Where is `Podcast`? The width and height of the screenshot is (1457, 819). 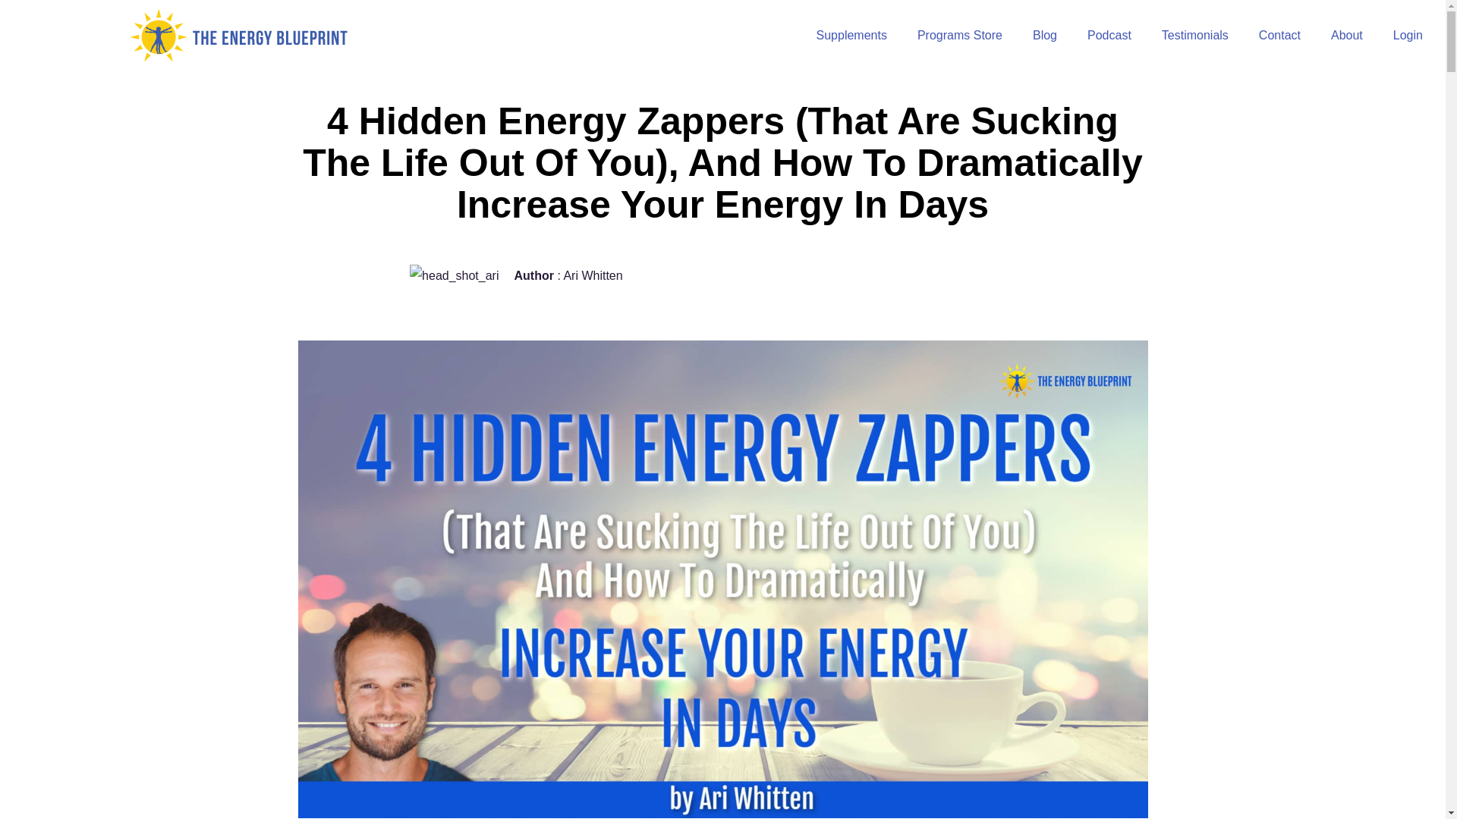
Podcast is located at coordinates (1109, 35).